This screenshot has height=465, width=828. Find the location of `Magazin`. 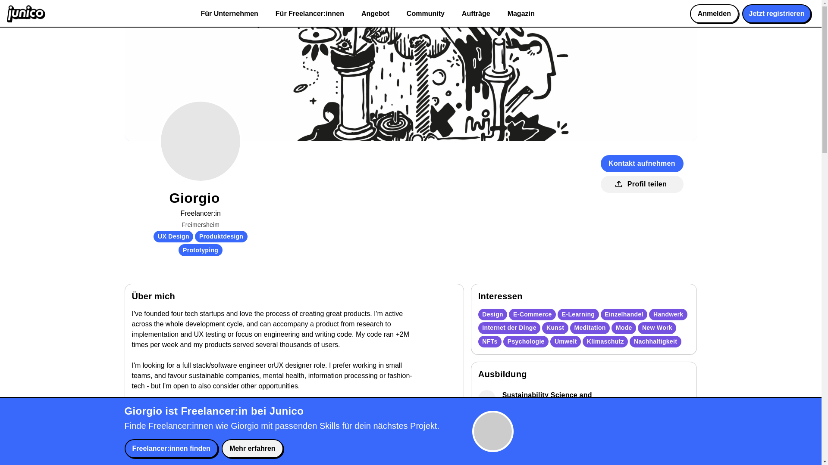

Magazin is located at coordinates (521, 14).